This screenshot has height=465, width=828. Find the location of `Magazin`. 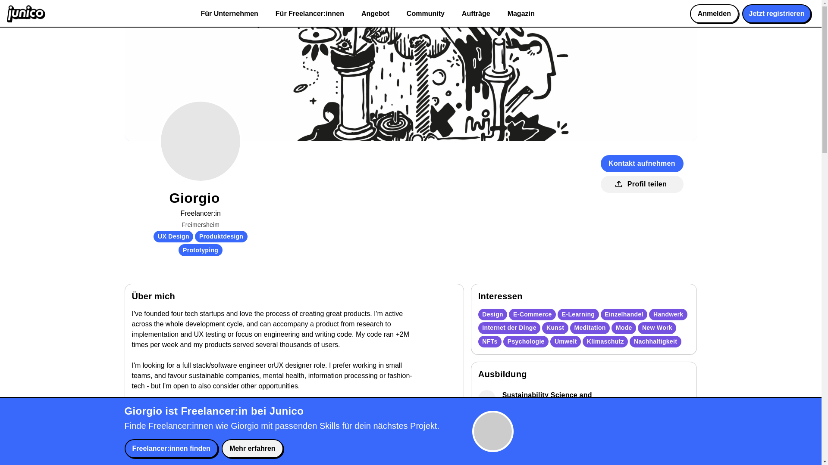

Magazin is located at coordinates (521, 14).